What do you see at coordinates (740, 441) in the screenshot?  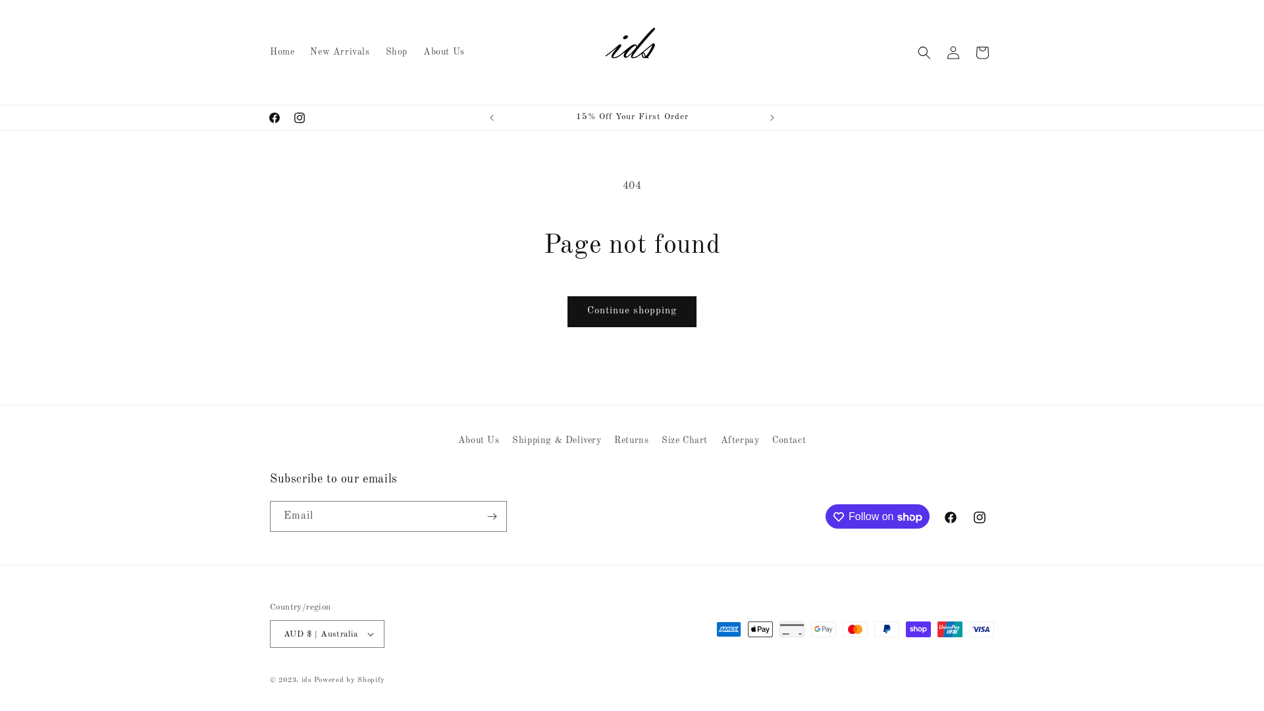 I see `Afterpay` at bounding box center [740, 441].